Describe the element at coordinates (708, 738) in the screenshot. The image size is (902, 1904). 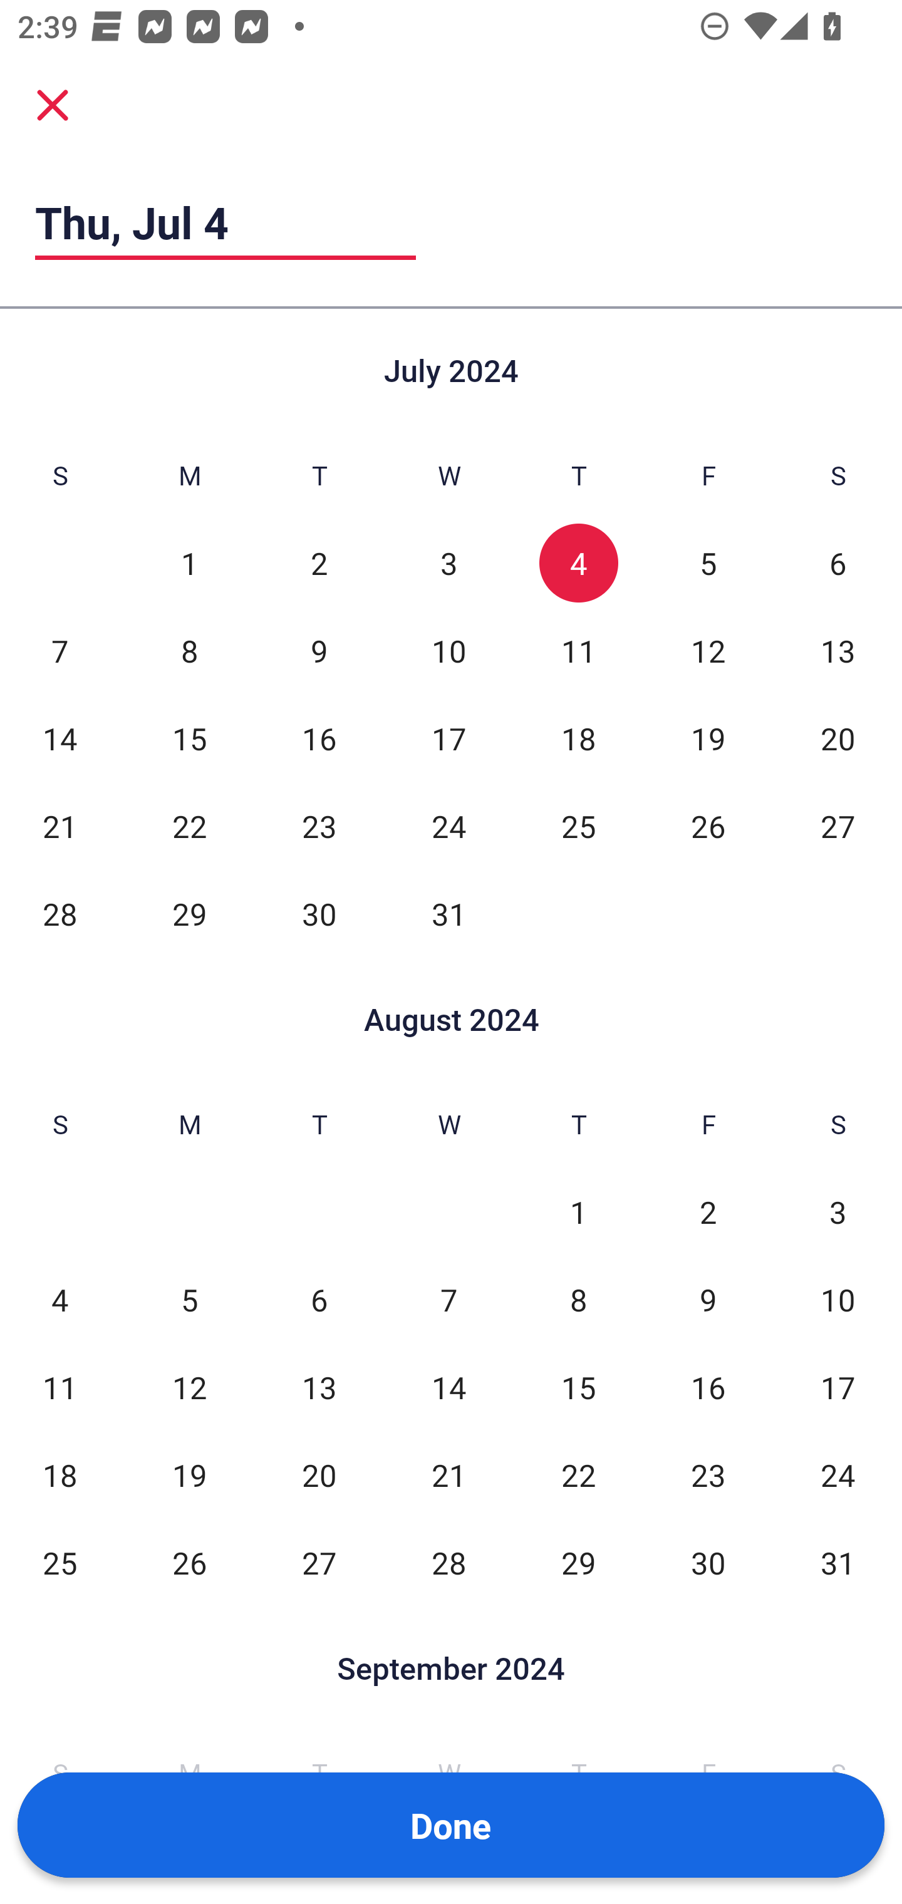
I see `19 Fri, Jul 19, Not Selected` at that location.